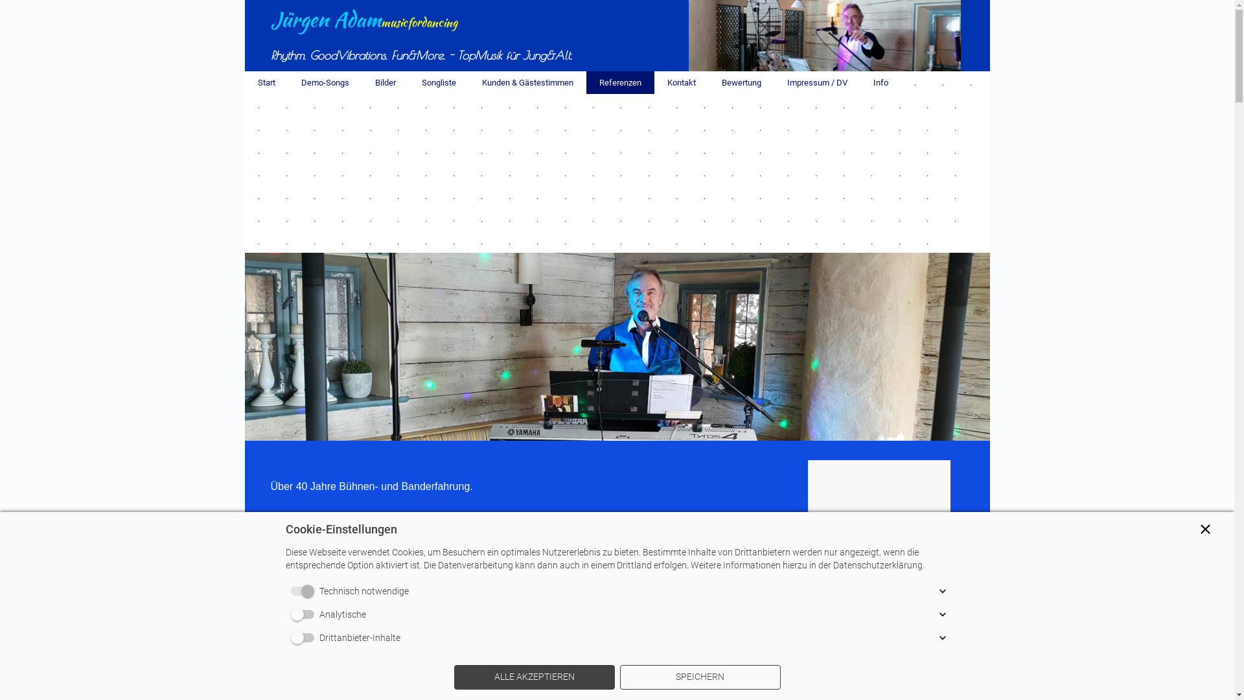 Image resolution: width=1244 pixels, height=700 pixels. Describe the element at coordinates (732, 150) in the screenshot. I see `.` at that location.